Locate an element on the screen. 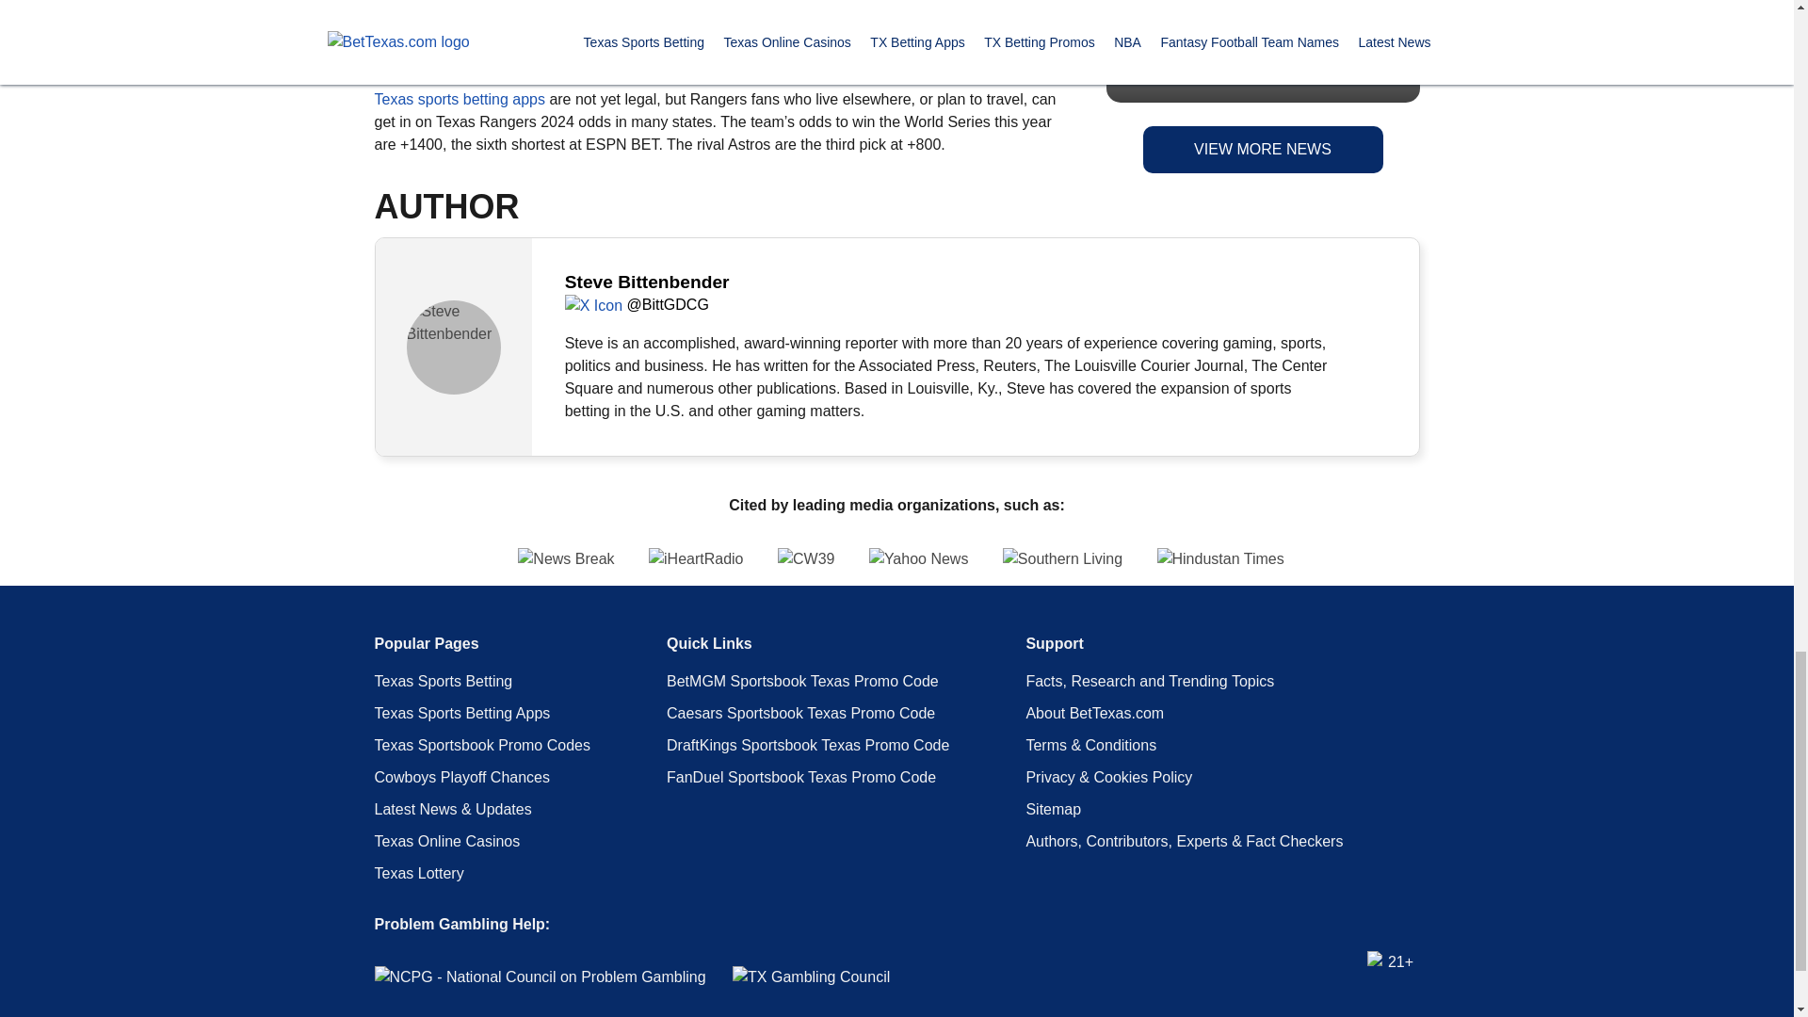  NCPG - National Council on Problem Gambling is located at coordinates (541, 977).